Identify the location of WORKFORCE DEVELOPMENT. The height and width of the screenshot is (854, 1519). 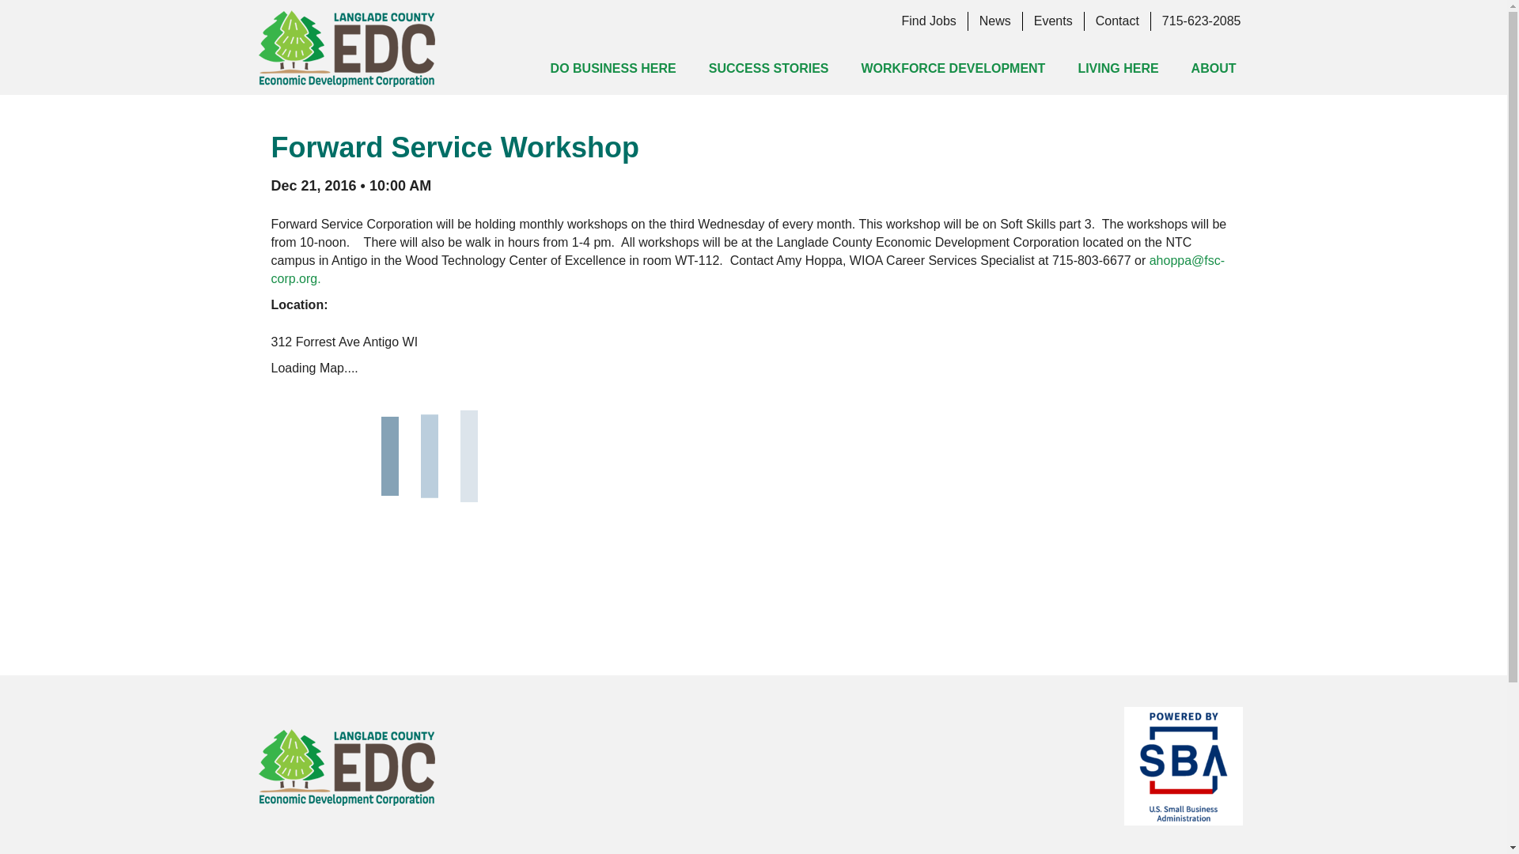
(953, 68).